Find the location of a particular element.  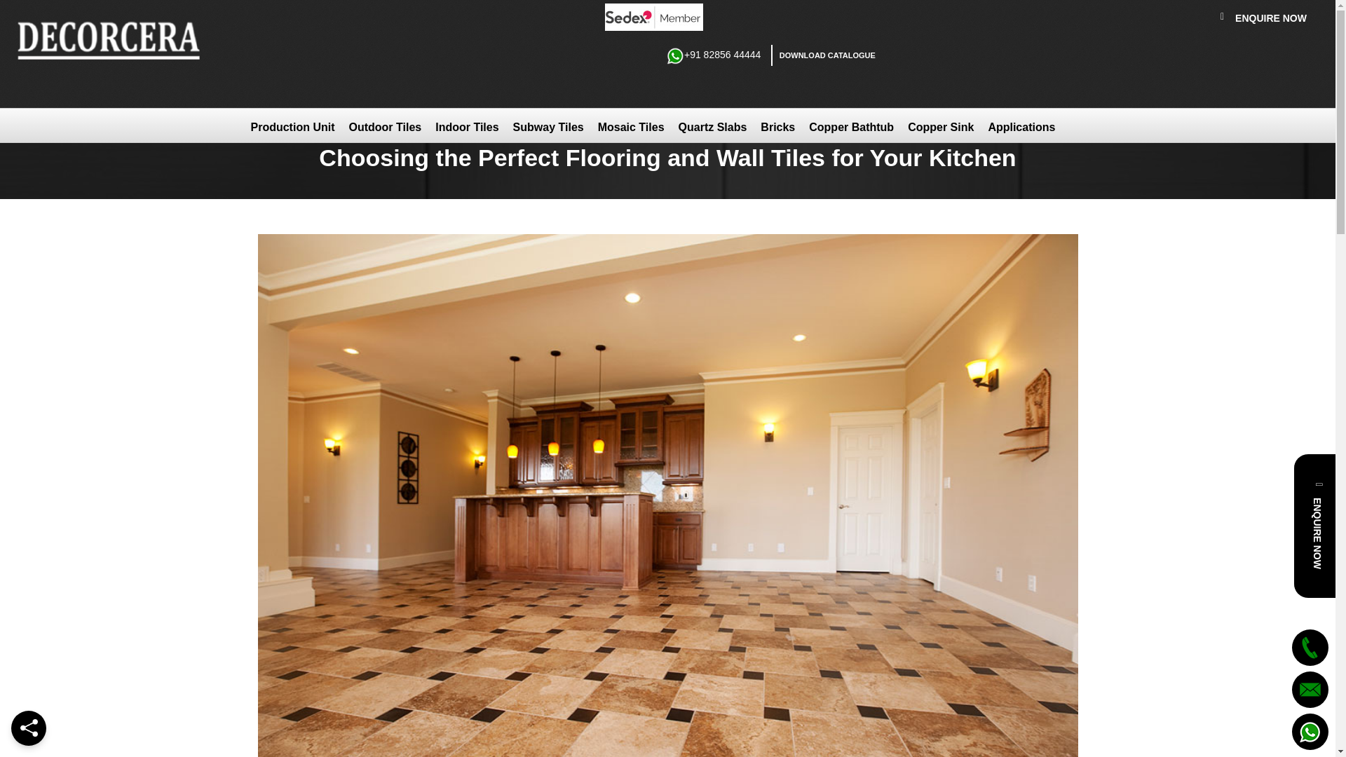

Copper Bathtub is located at coordinates (851, 125).